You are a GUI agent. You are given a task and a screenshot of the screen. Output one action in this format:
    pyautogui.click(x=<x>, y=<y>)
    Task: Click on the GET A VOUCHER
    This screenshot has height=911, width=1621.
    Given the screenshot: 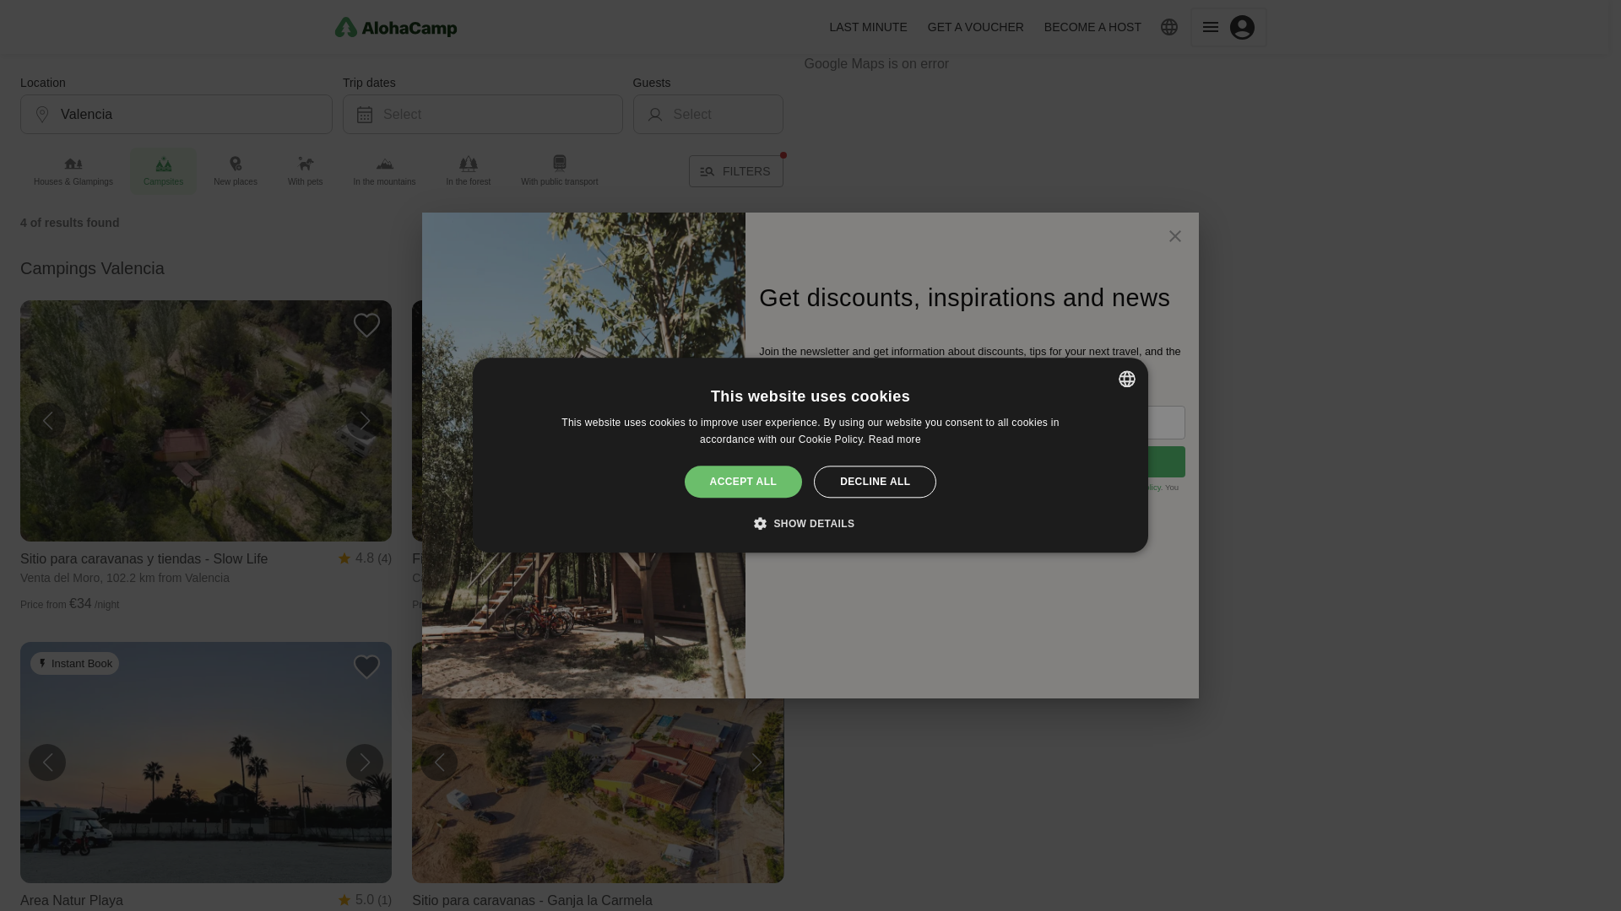 What is the action you would take?
    pyautogui.click(x=976, y=27)
    